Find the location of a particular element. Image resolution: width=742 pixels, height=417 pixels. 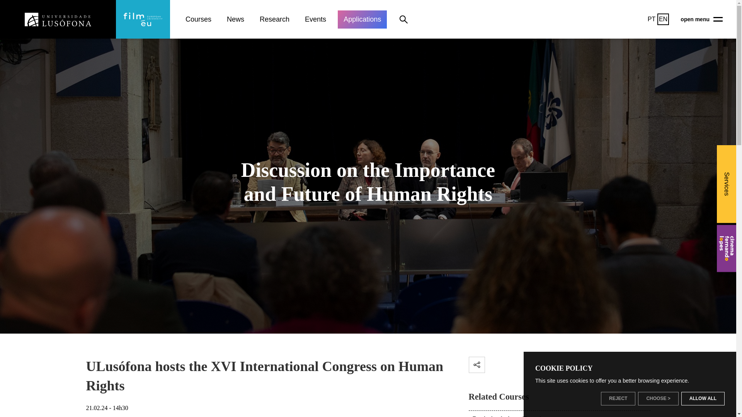

Applications is located at coordinates (362, 19).